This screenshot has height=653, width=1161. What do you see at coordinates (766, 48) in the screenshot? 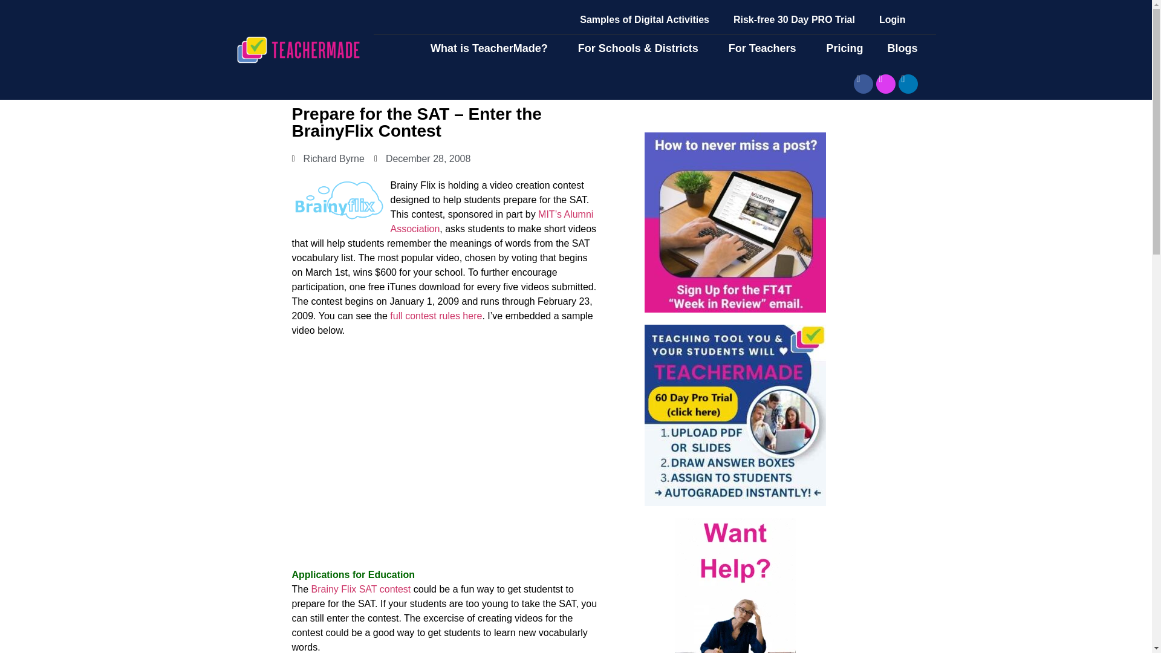
I see `For Teachers` at bounding box center [766, 48].